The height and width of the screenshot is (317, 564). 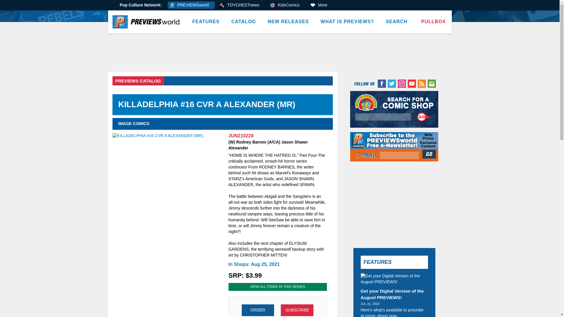 I want to click on 3rd party ad content, so click(x=280, y=53).